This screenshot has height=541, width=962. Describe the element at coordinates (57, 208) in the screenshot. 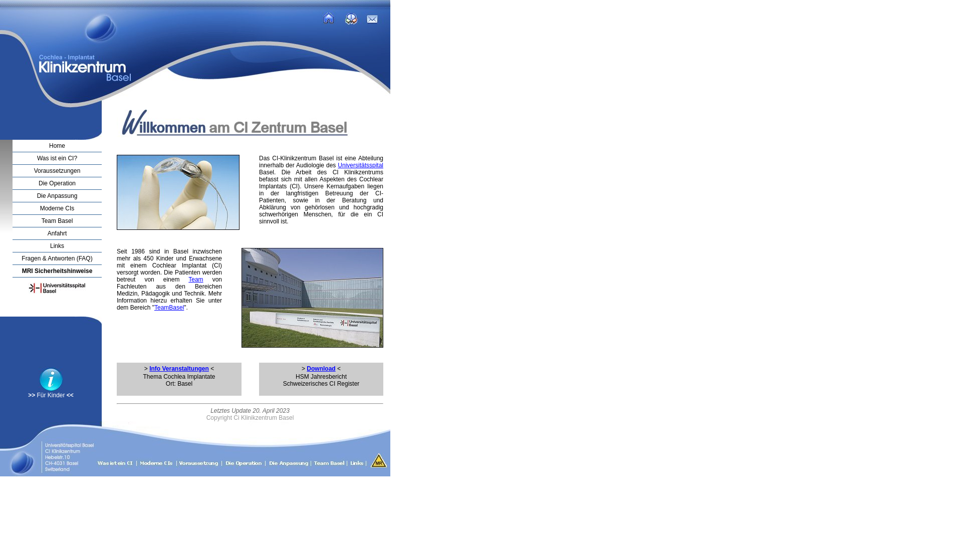

I see `Moderne CIs` at that location.